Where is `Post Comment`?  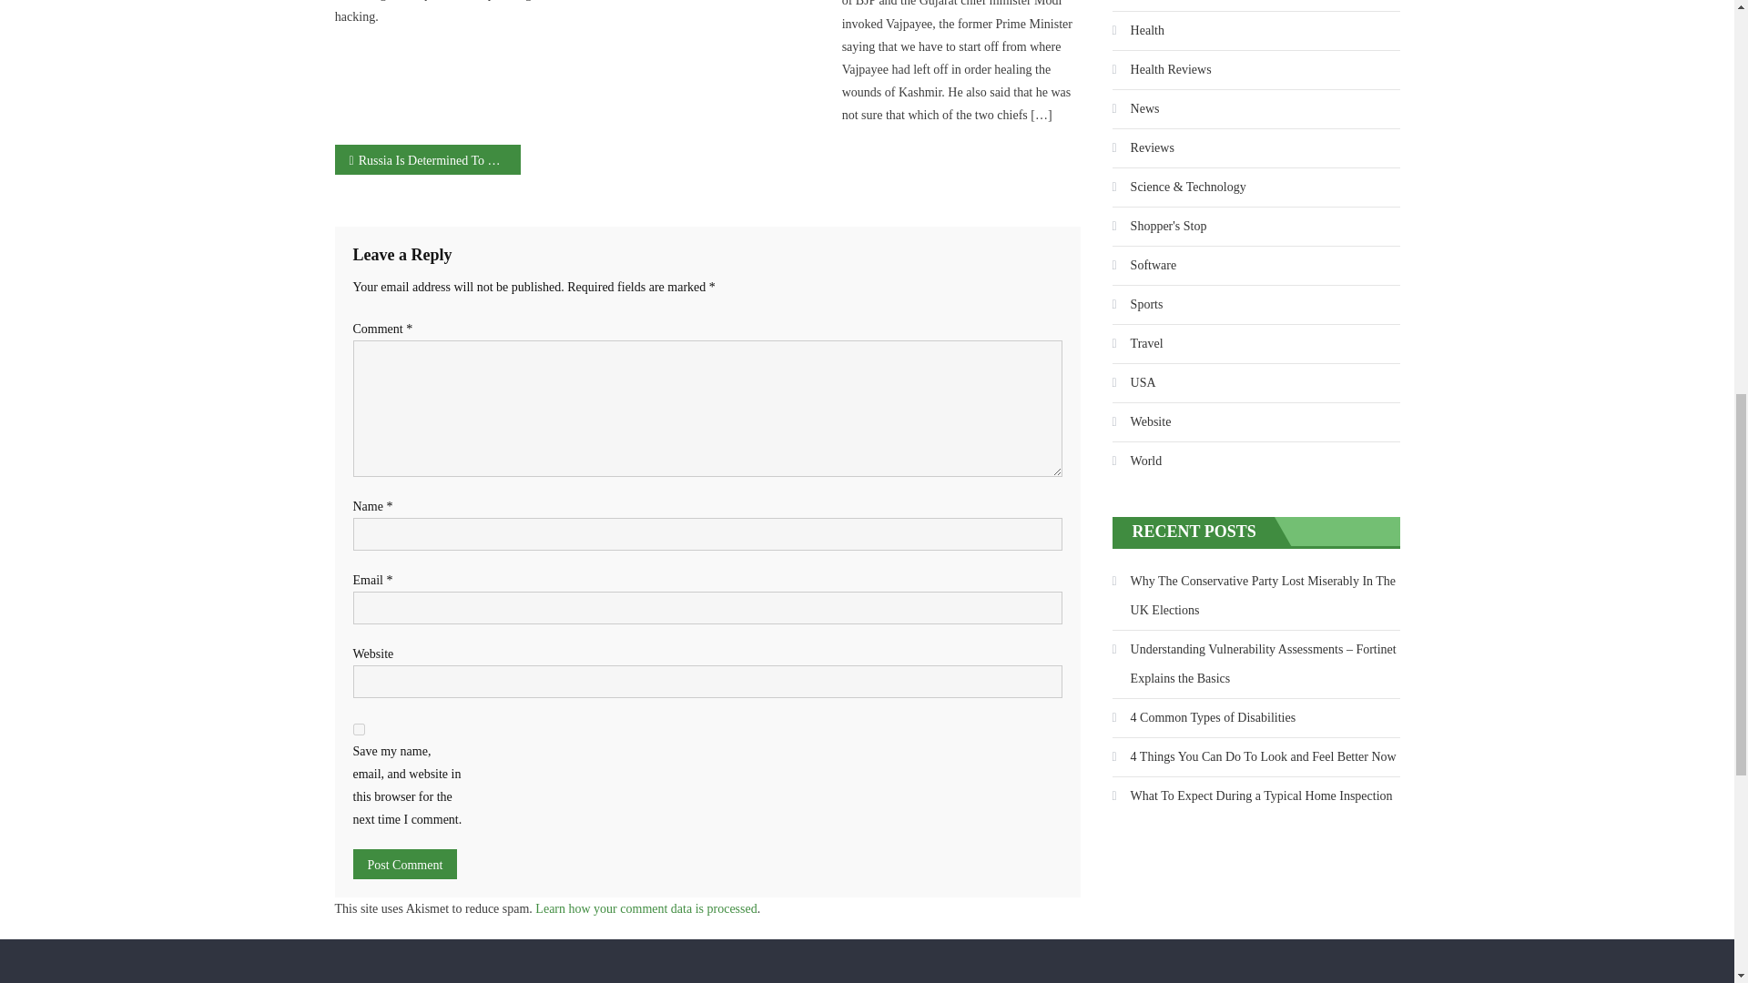
Post Comment is located at coordinates (405, 864).